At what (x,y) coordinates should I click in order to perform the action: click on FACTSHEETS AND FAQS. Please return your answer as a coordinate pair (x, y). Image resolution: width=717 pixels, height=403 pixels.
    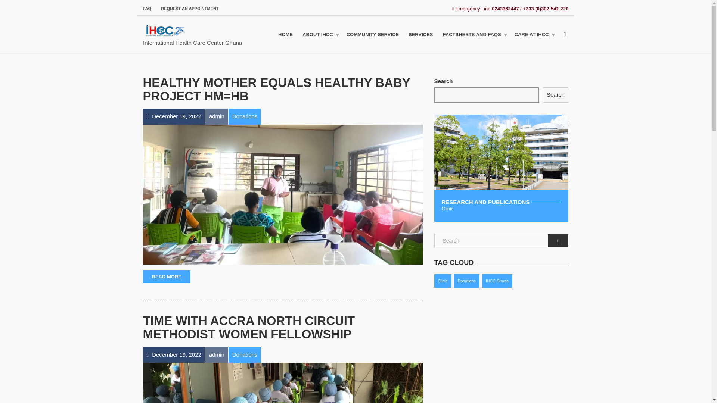
    Looking at the image, I should click on (474, 34).